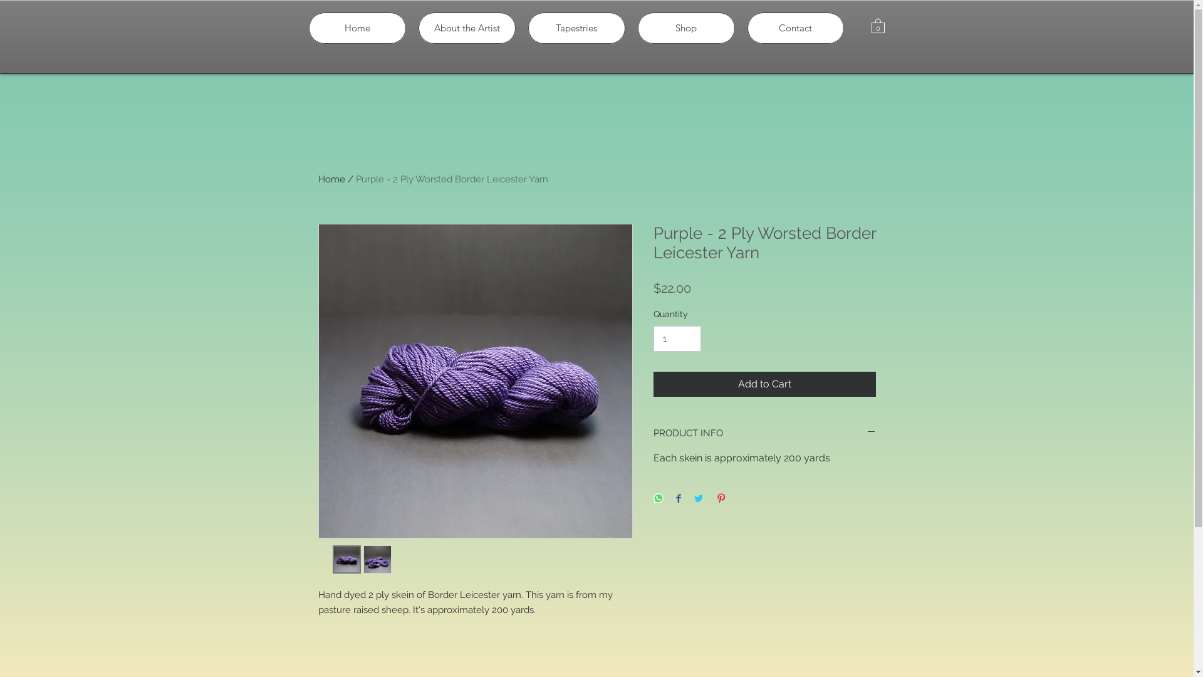 This screenshot has width=1203, height=677. I want to click on Home, so click(357, 28).